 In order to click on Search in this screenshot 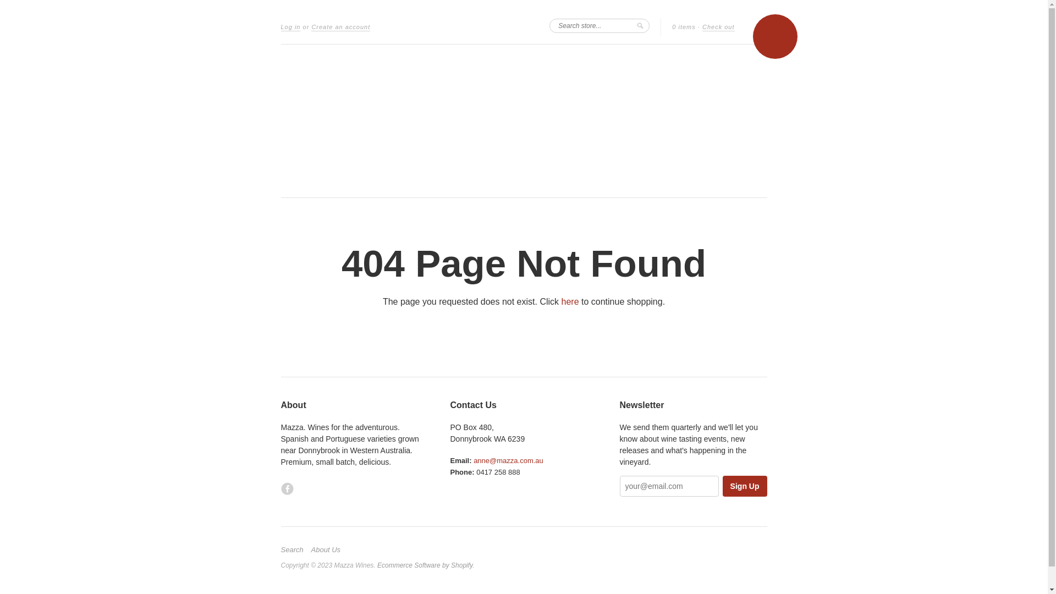, I will do `click(295, 550)`.